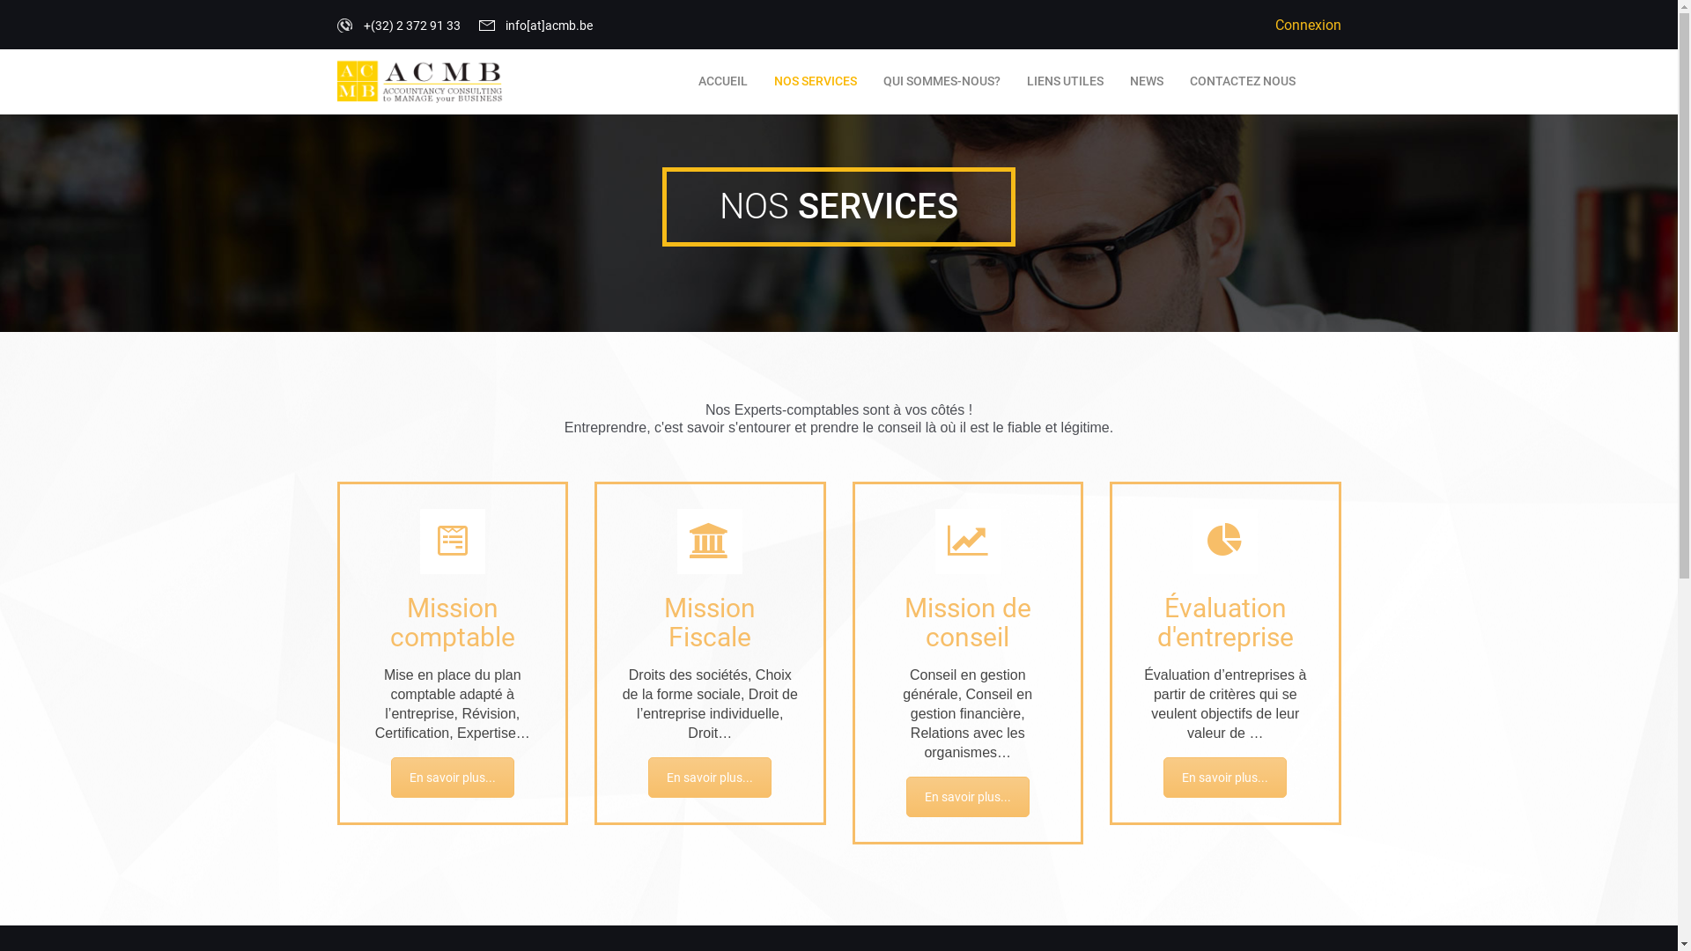 The image size is (1691, 951). I want to click on En savoir plus..., so click(968, 797).